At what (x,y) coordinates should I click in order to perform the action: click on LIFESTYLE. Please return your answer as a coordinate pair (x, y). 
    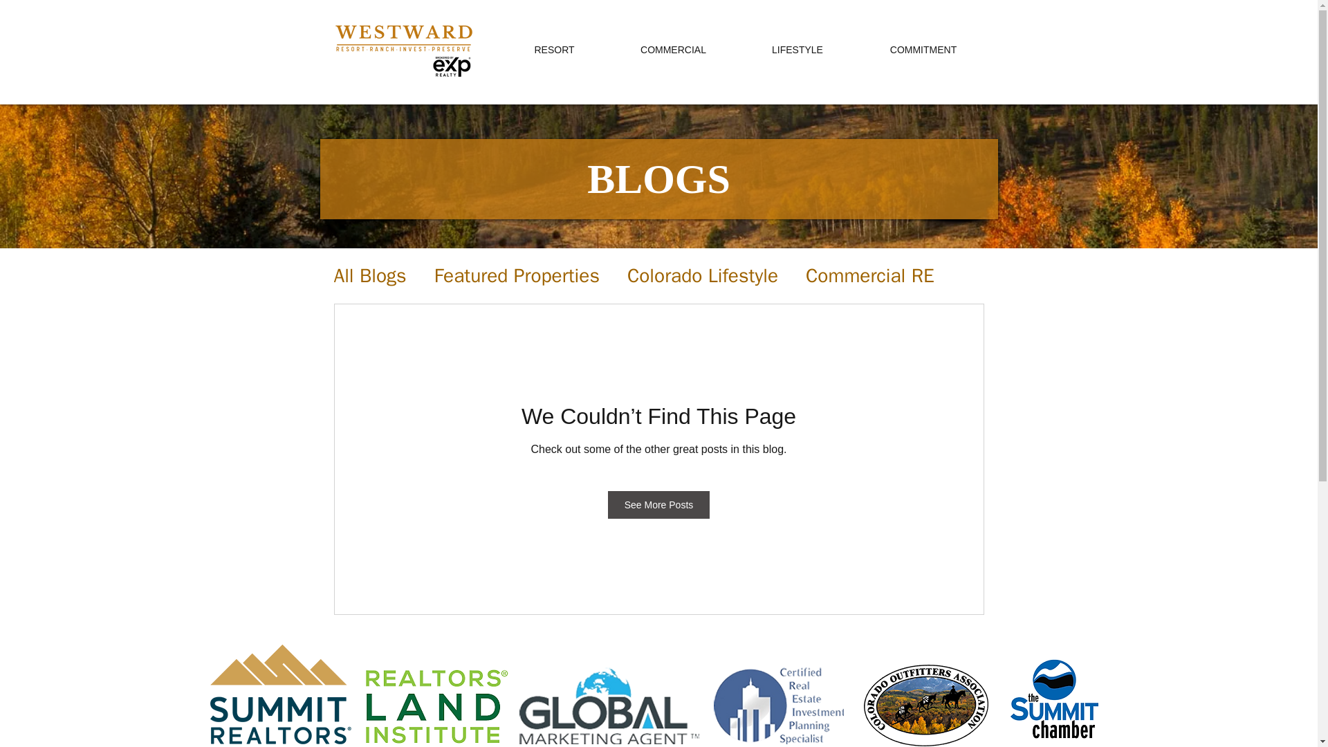
    Looking at the image, I should click on (797, 50).